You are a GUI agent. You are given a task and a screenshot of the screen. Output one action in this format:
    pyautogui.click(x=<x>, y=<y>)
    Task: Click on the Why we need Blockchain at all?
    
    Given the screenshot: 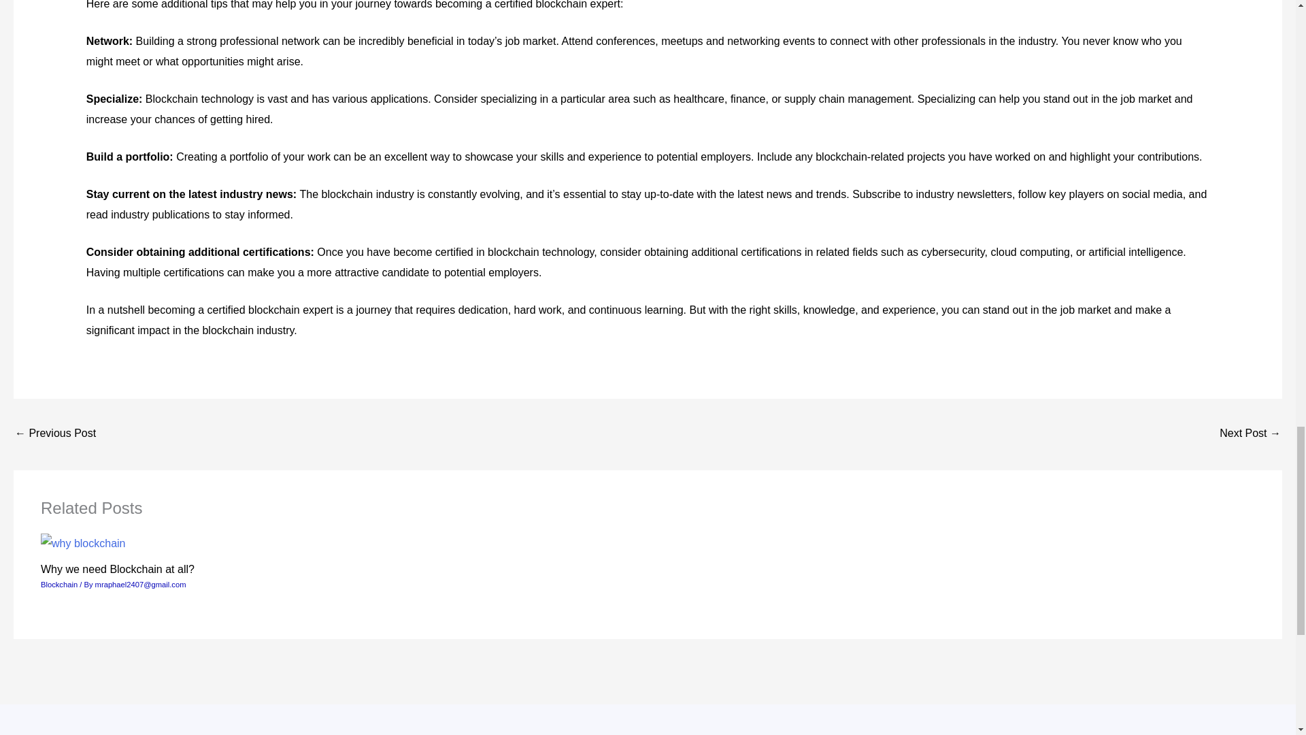 What is the action you would take?
    pyautogui.click(x=117, y=569)
    